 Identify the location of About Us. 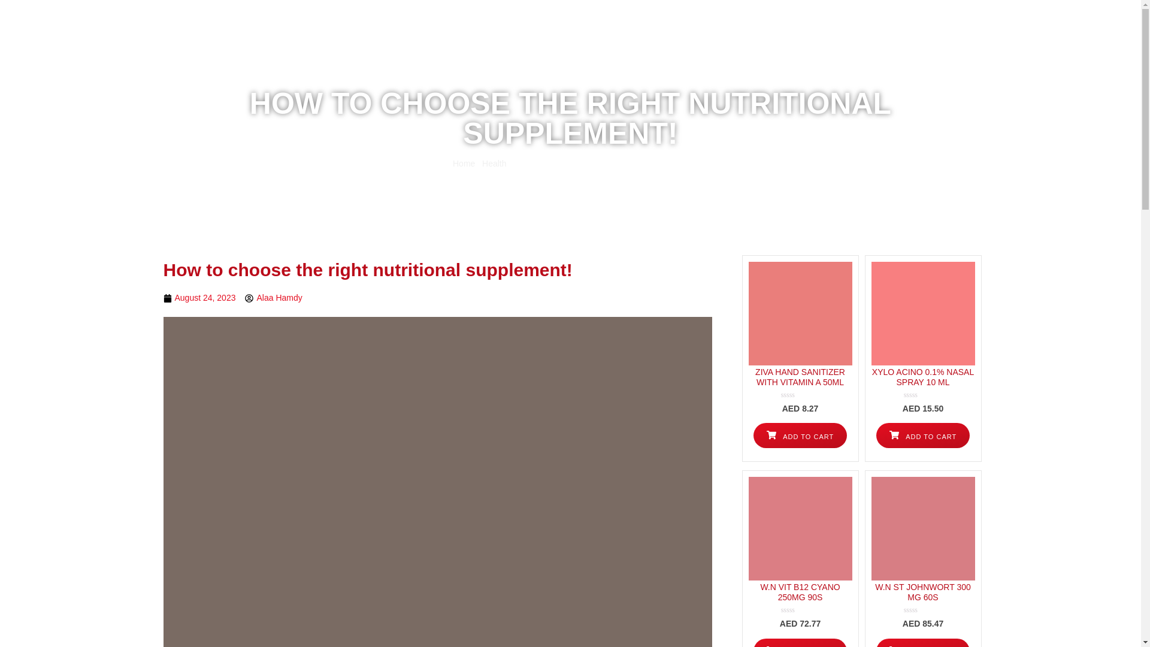
(734, 52).